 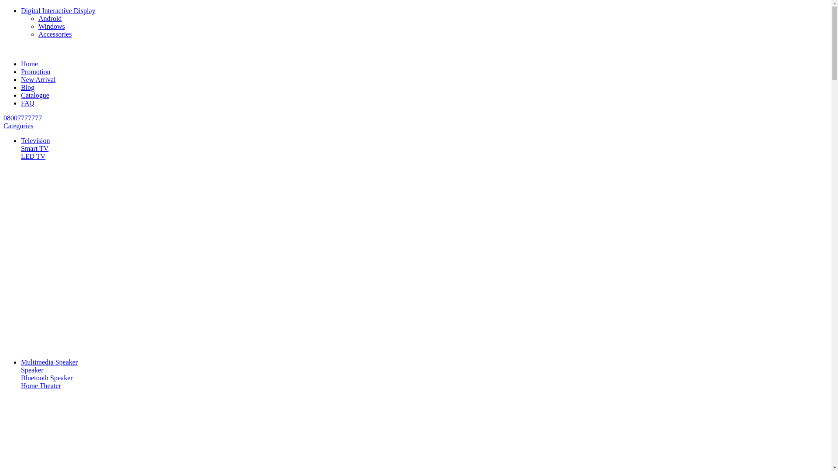 What do you see at coordinates (55, 34) in the screenshot?
I see `Accessories` at bounding box center [55, 34].